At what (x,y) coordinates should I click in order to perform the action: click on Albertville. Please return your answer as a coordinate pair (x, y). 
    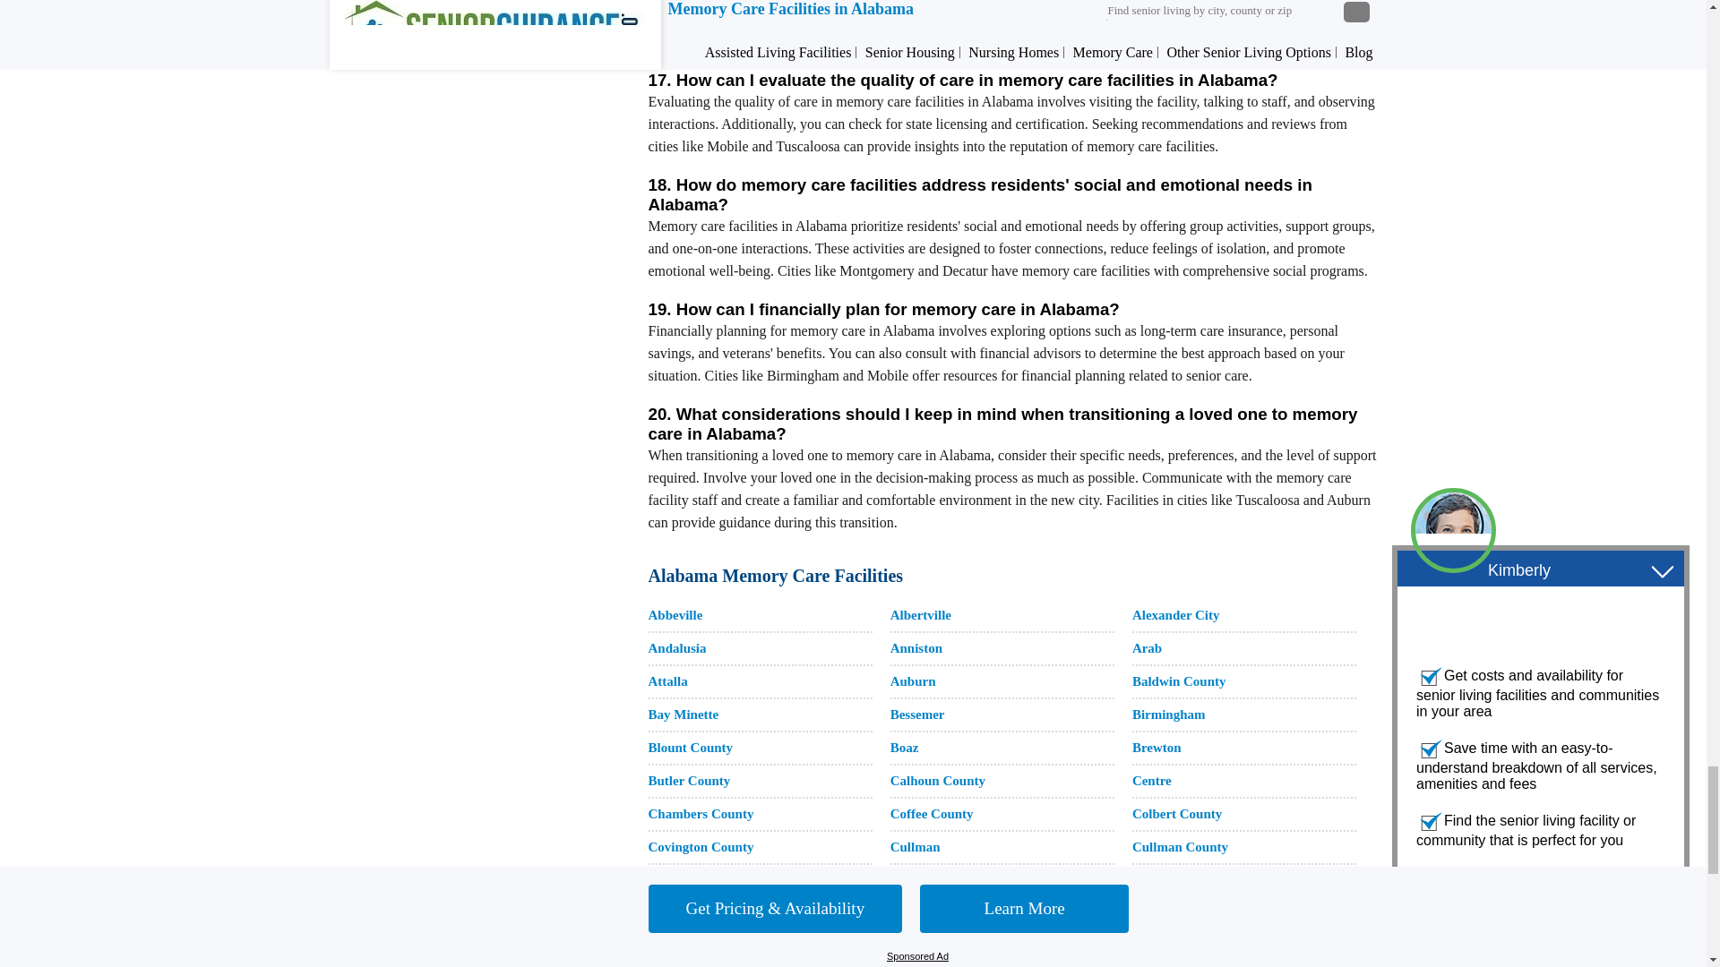
    Looking at the image, I should click on (921, 615).